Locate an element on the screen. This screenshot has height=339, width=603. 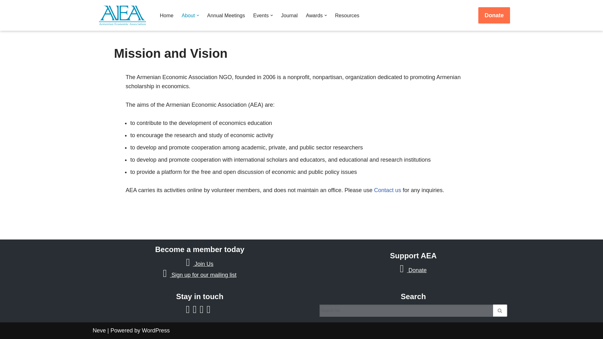
Donate is located at coordinates (494, 15).